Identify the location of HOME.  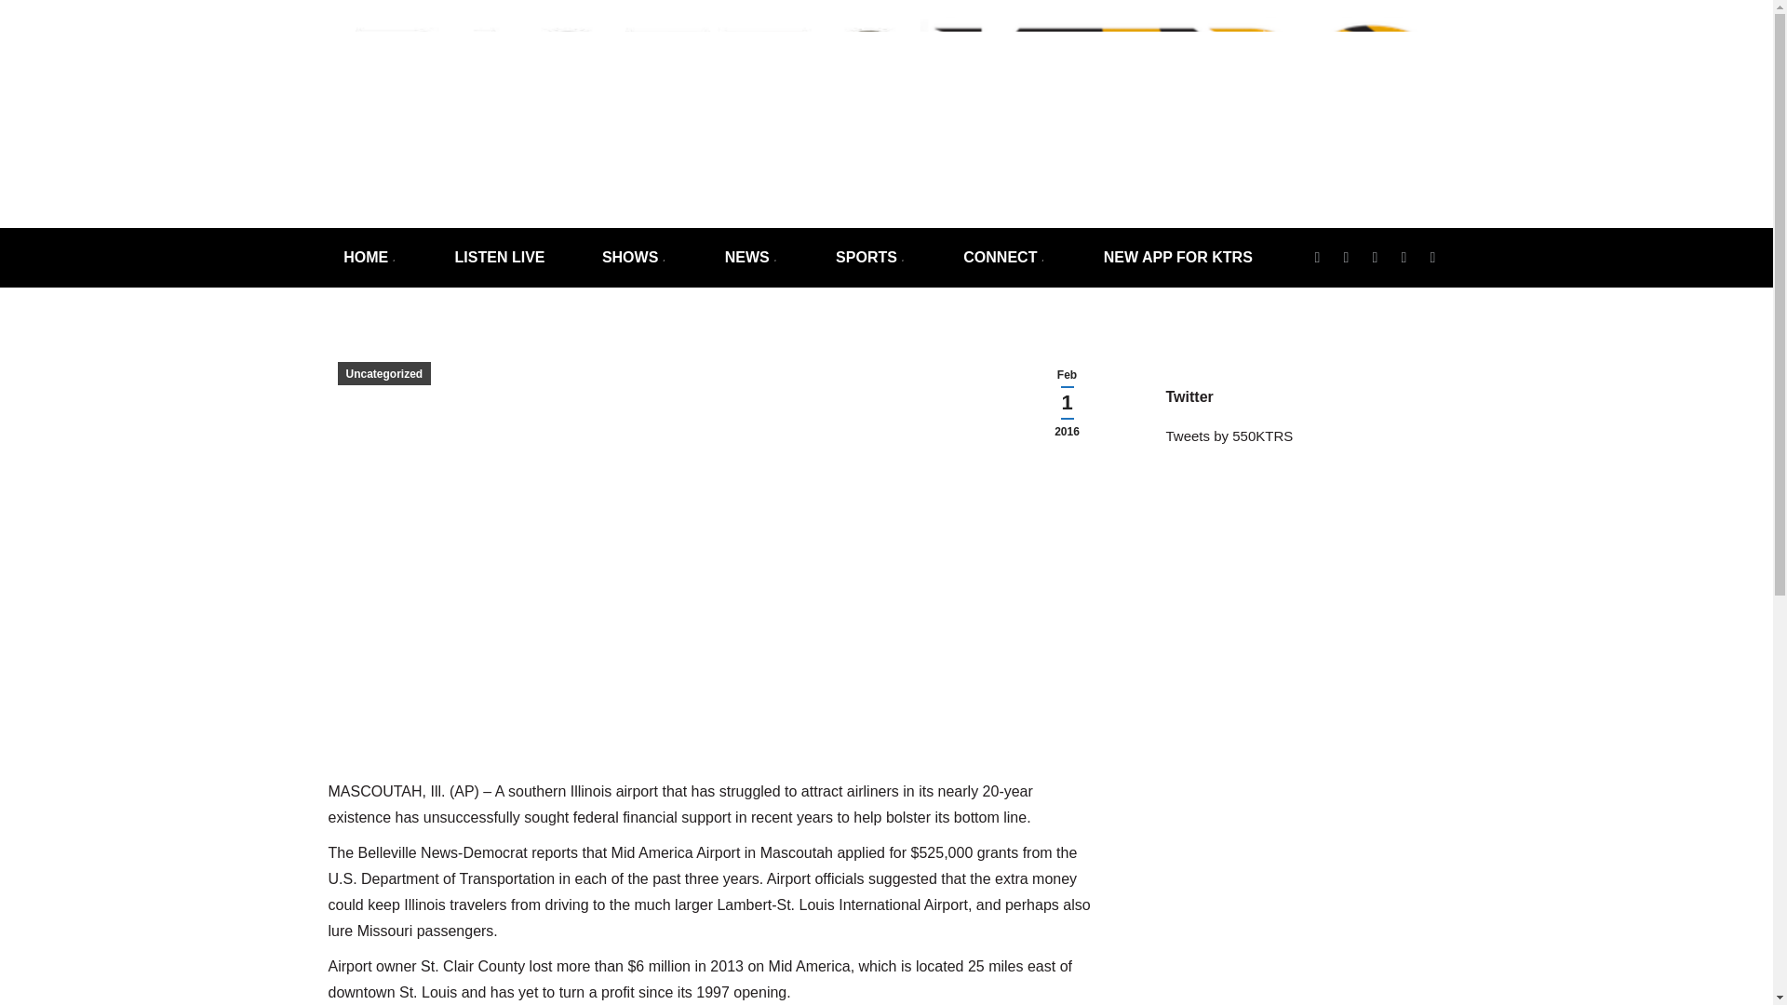
(369, 257).